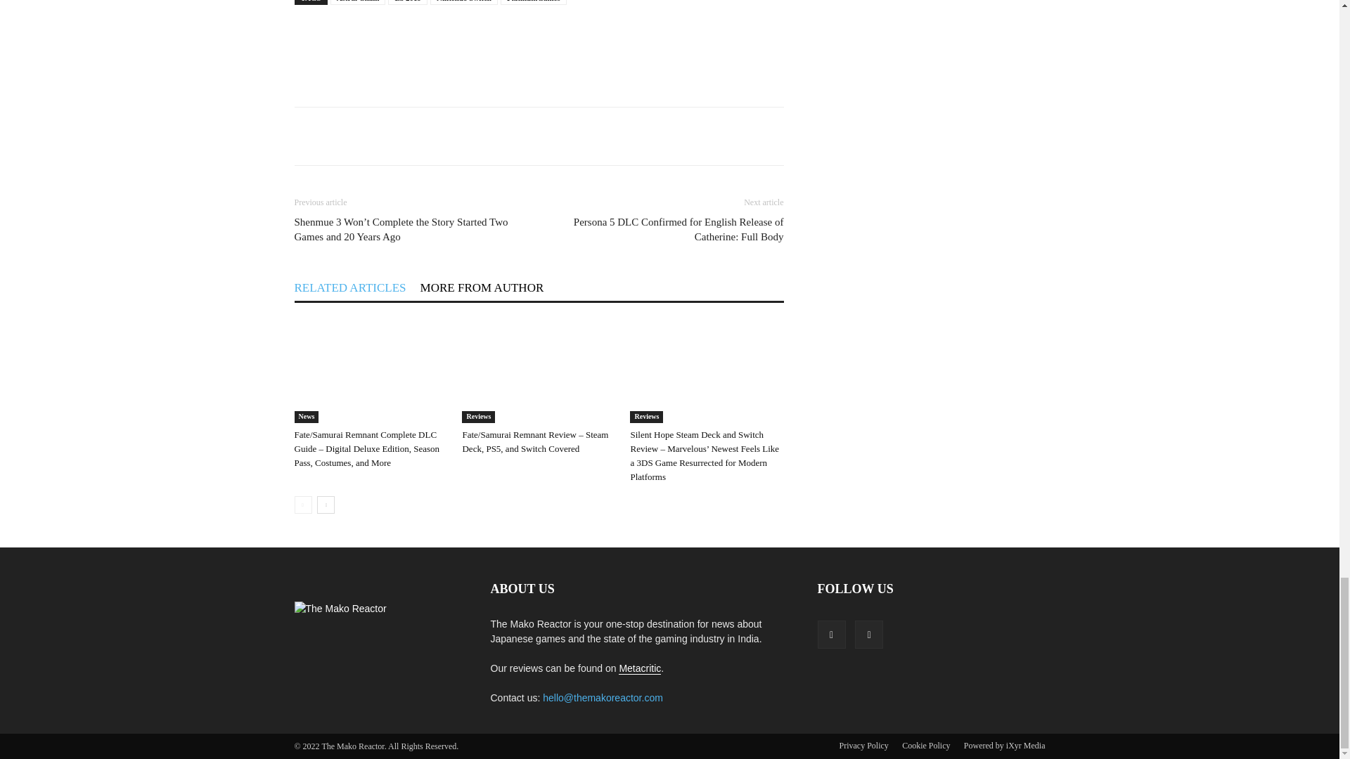 The width and height of the screenshot is (1350, 759). I want to click on RELATED ARTICLES, so click(350, 287).